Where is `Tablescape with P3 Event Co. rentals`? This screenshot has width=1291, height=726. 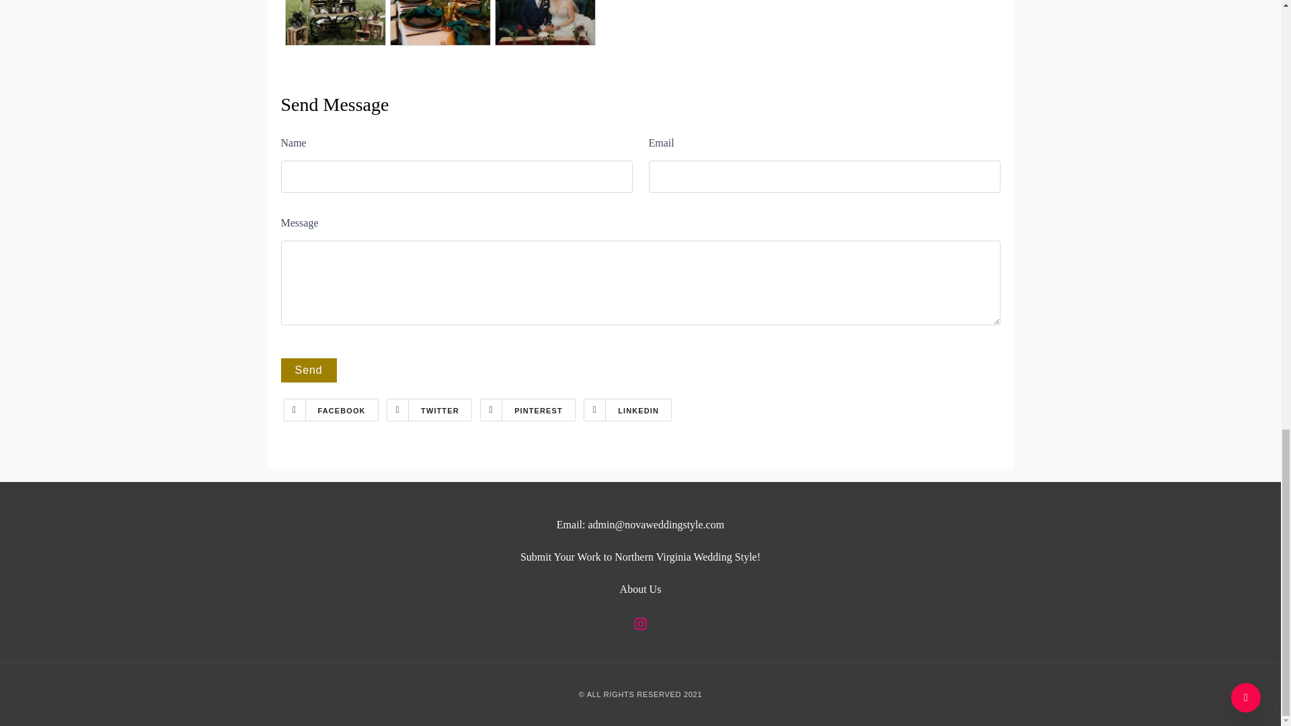 Tablescape with P3 Event Co. rentals is located at coordinates (440, 23).